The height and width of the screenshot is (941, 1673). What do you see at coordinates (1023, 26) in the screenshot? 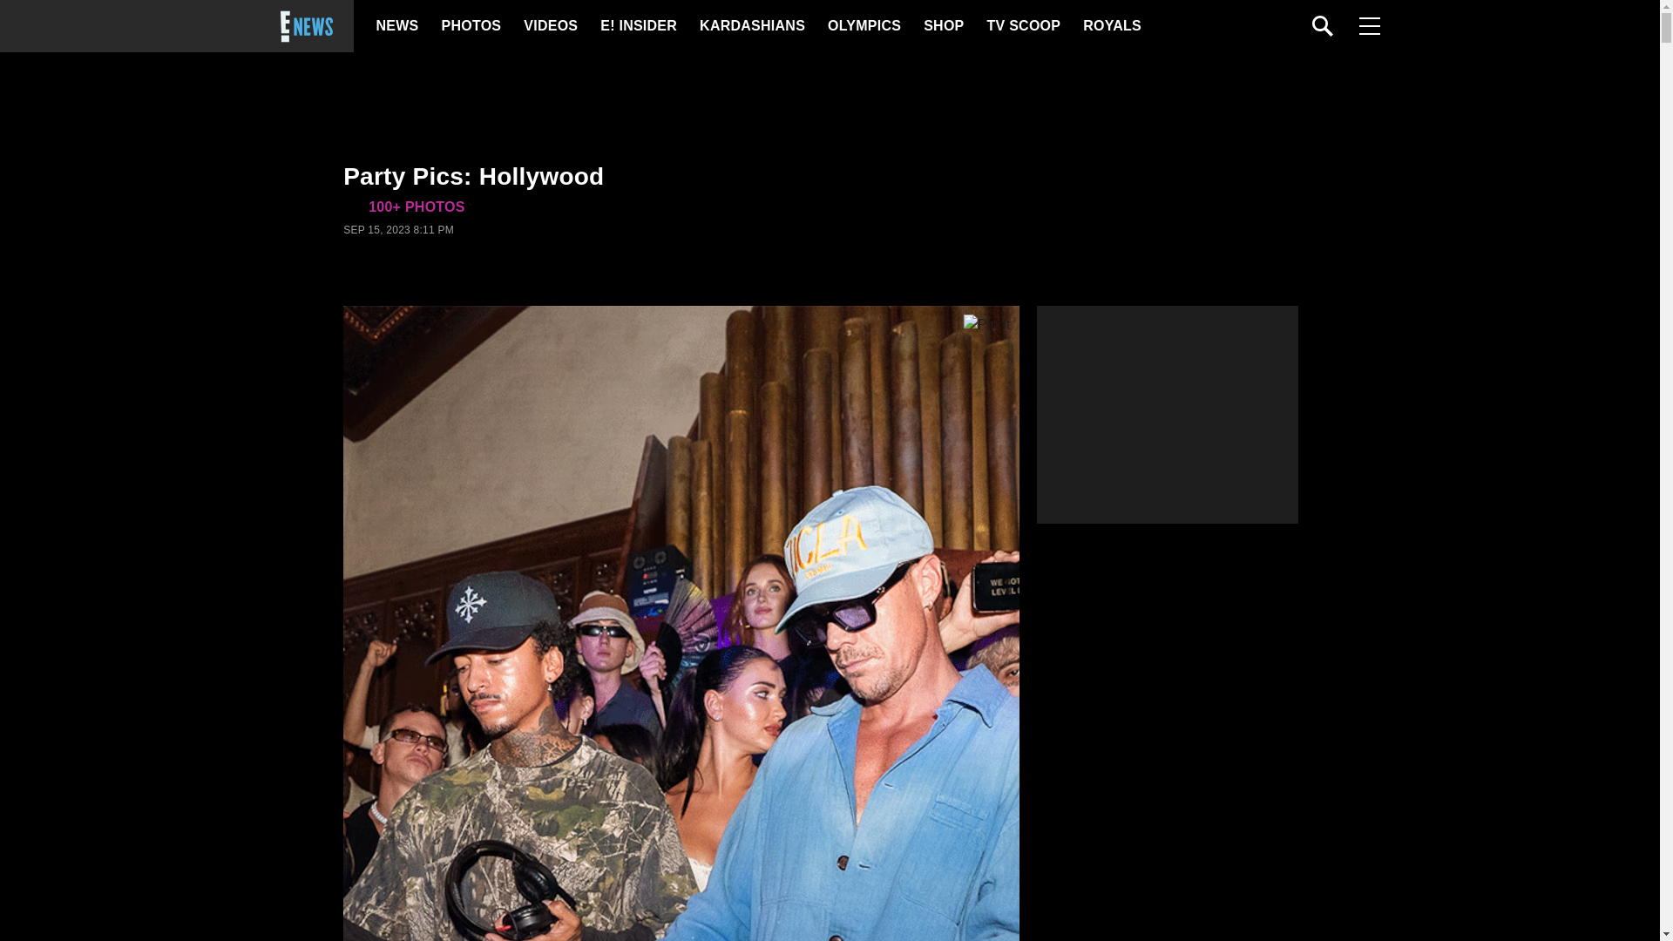
I see `TV SCOOP` at bounding box center [1023, 26].